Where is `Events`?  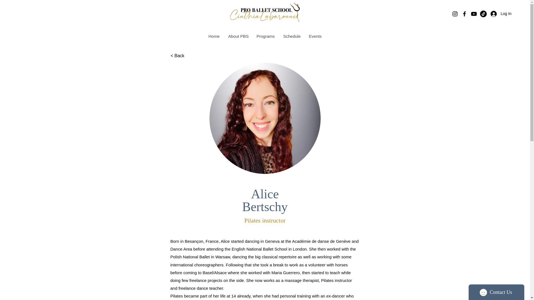 Events is located at coordinates (315, 36).